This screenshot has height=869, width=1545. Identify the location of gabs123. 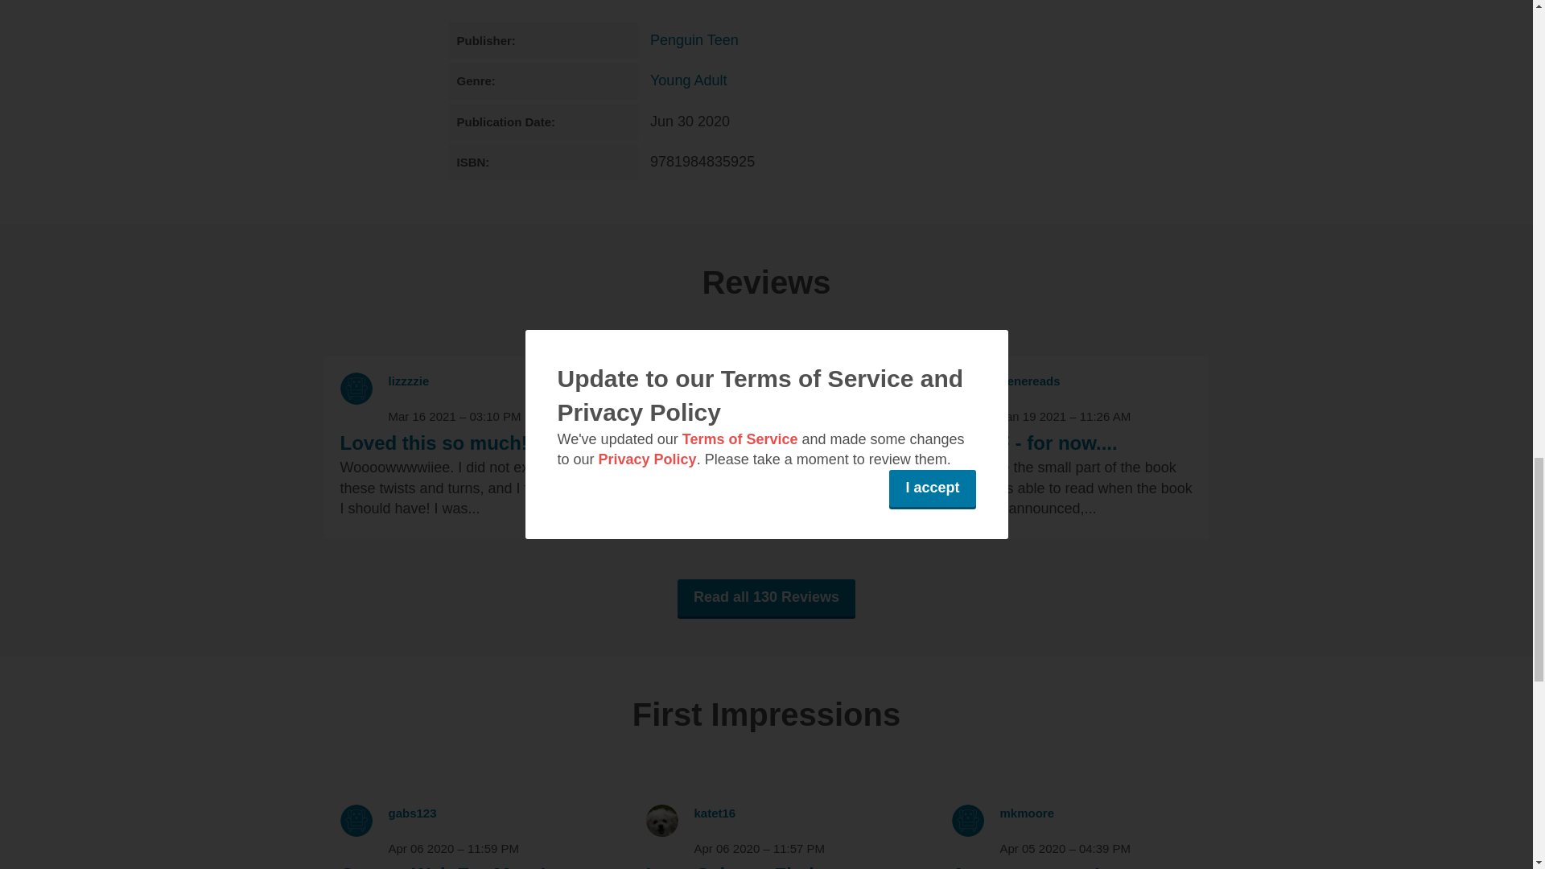
(411, 813).